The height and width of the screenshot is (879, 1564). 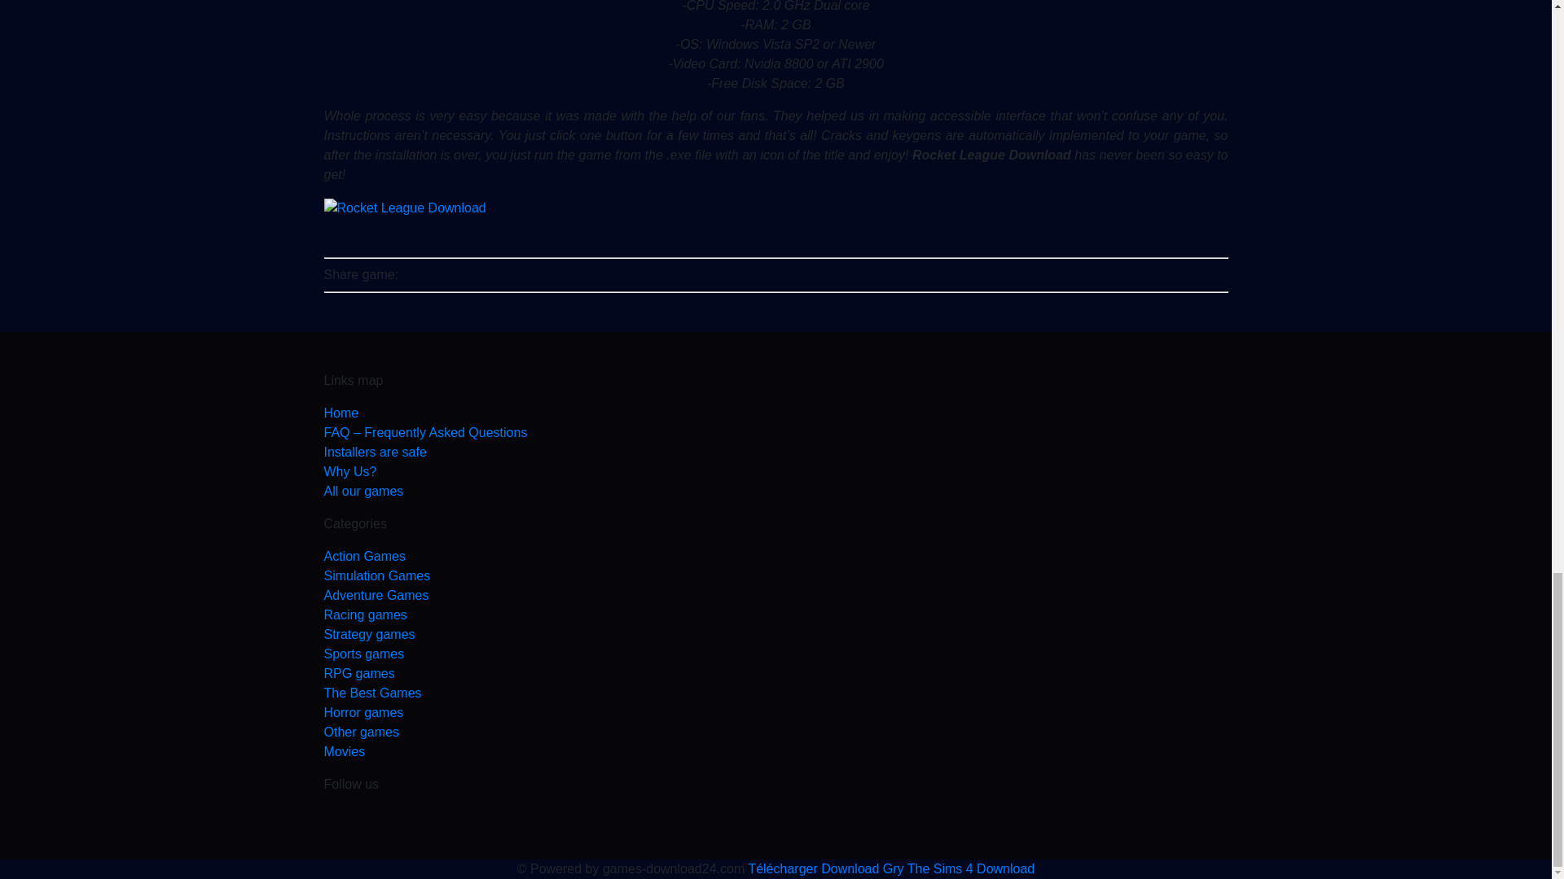 I want to click on The Best Games, so click(x=775, y=693).